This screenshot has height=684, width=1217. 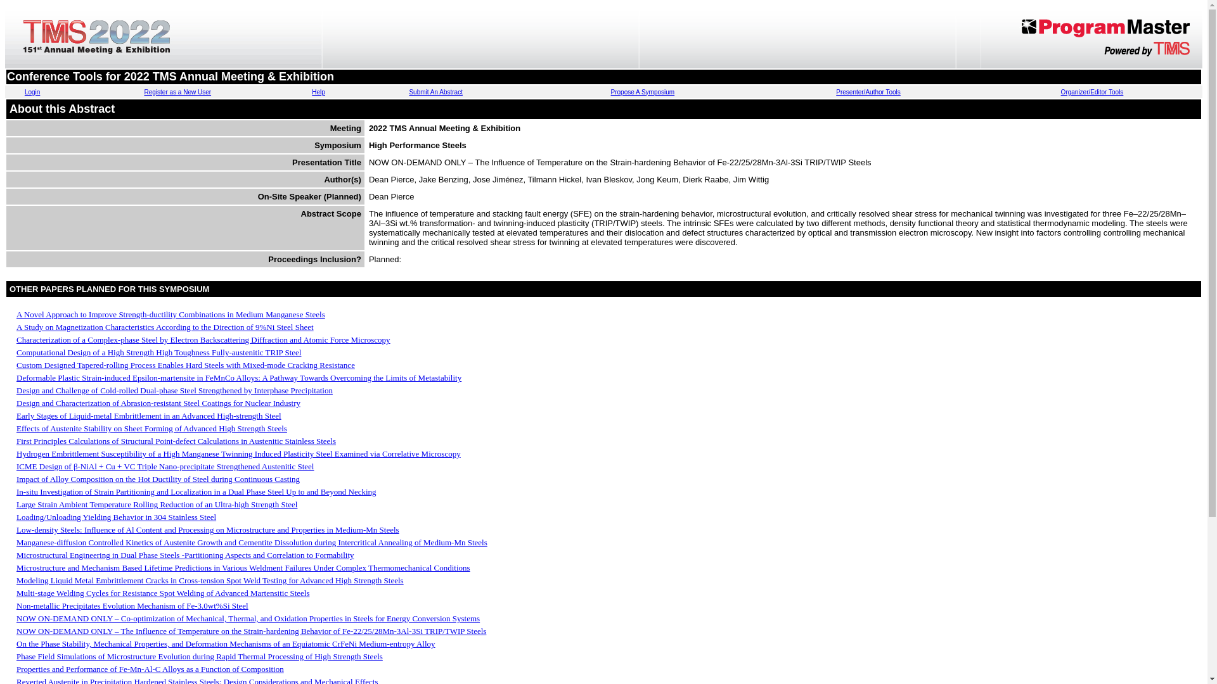 What do you see at coordinates (643, 92) in the screenshot?
I see `Propose A Symposium` at bounding box center [643, 92].